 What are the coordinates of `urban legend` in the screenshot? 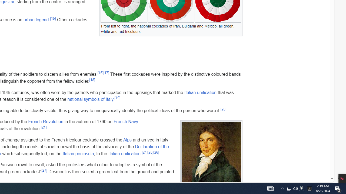 It's located at (36, 20).